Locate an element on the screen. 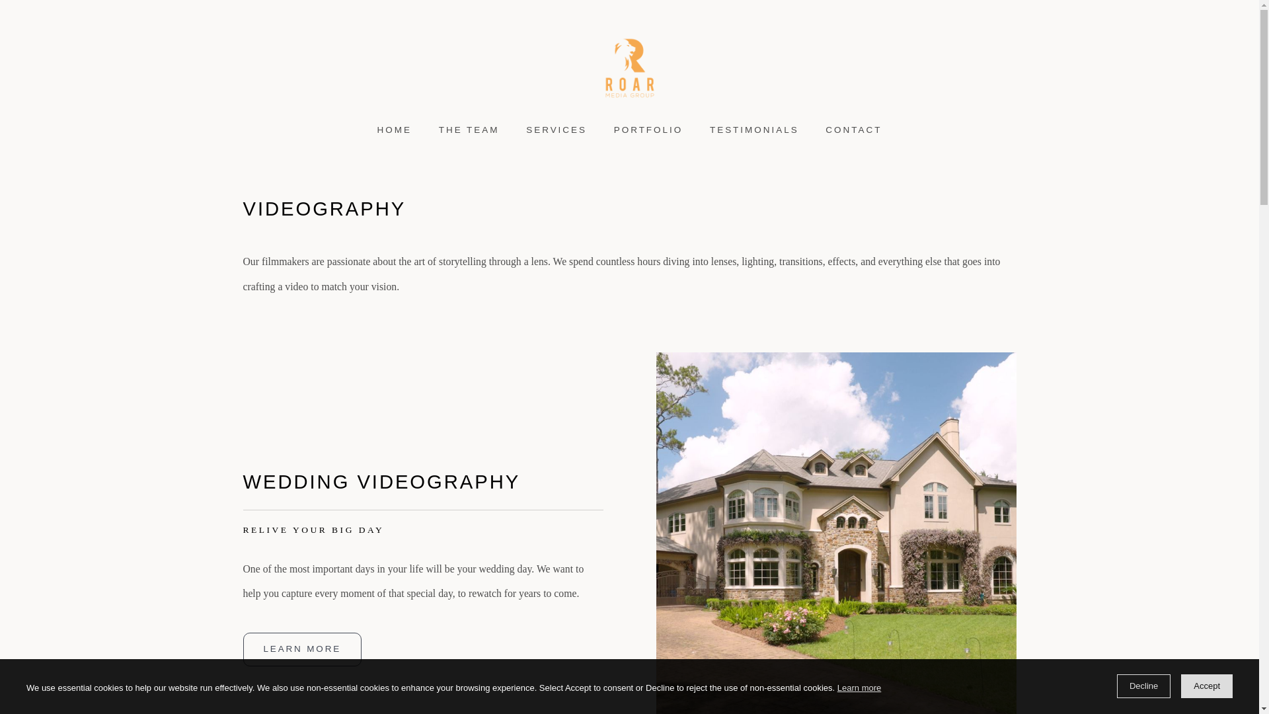  LEARN MORE is located at coordinates (303, 649).